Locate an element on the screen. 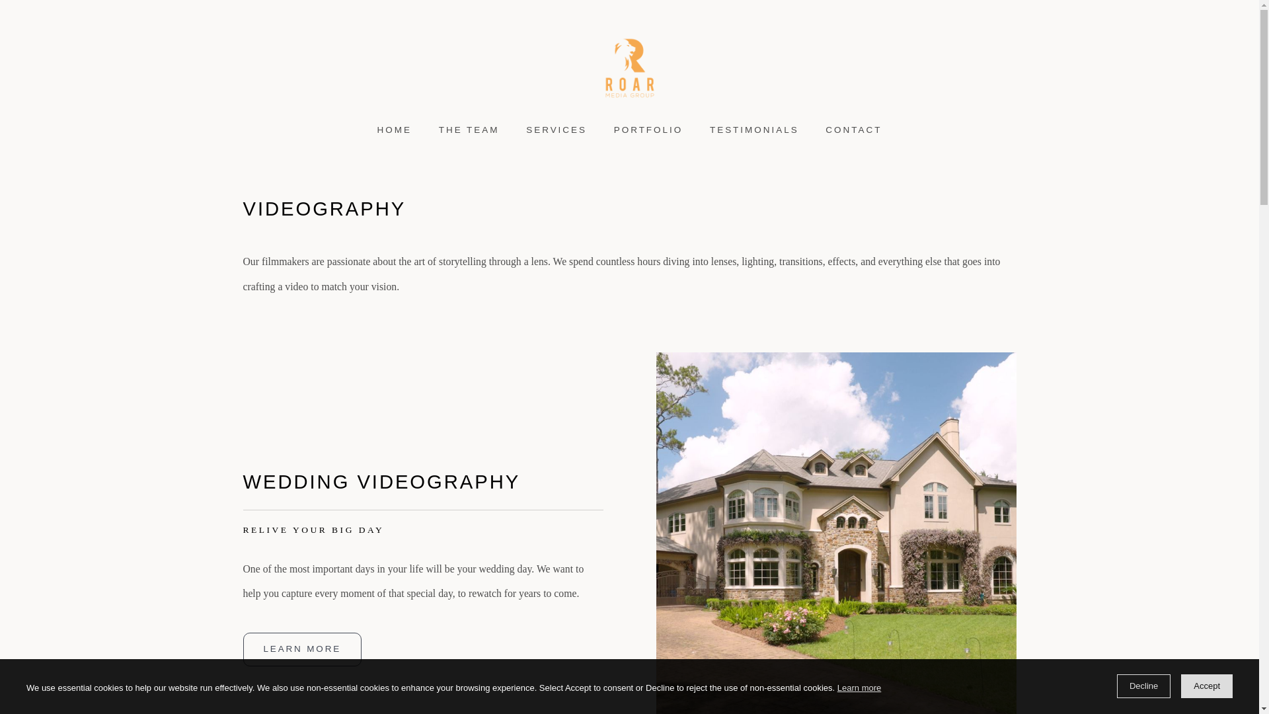  LEARN MORE is located at coordinates (303, 649).